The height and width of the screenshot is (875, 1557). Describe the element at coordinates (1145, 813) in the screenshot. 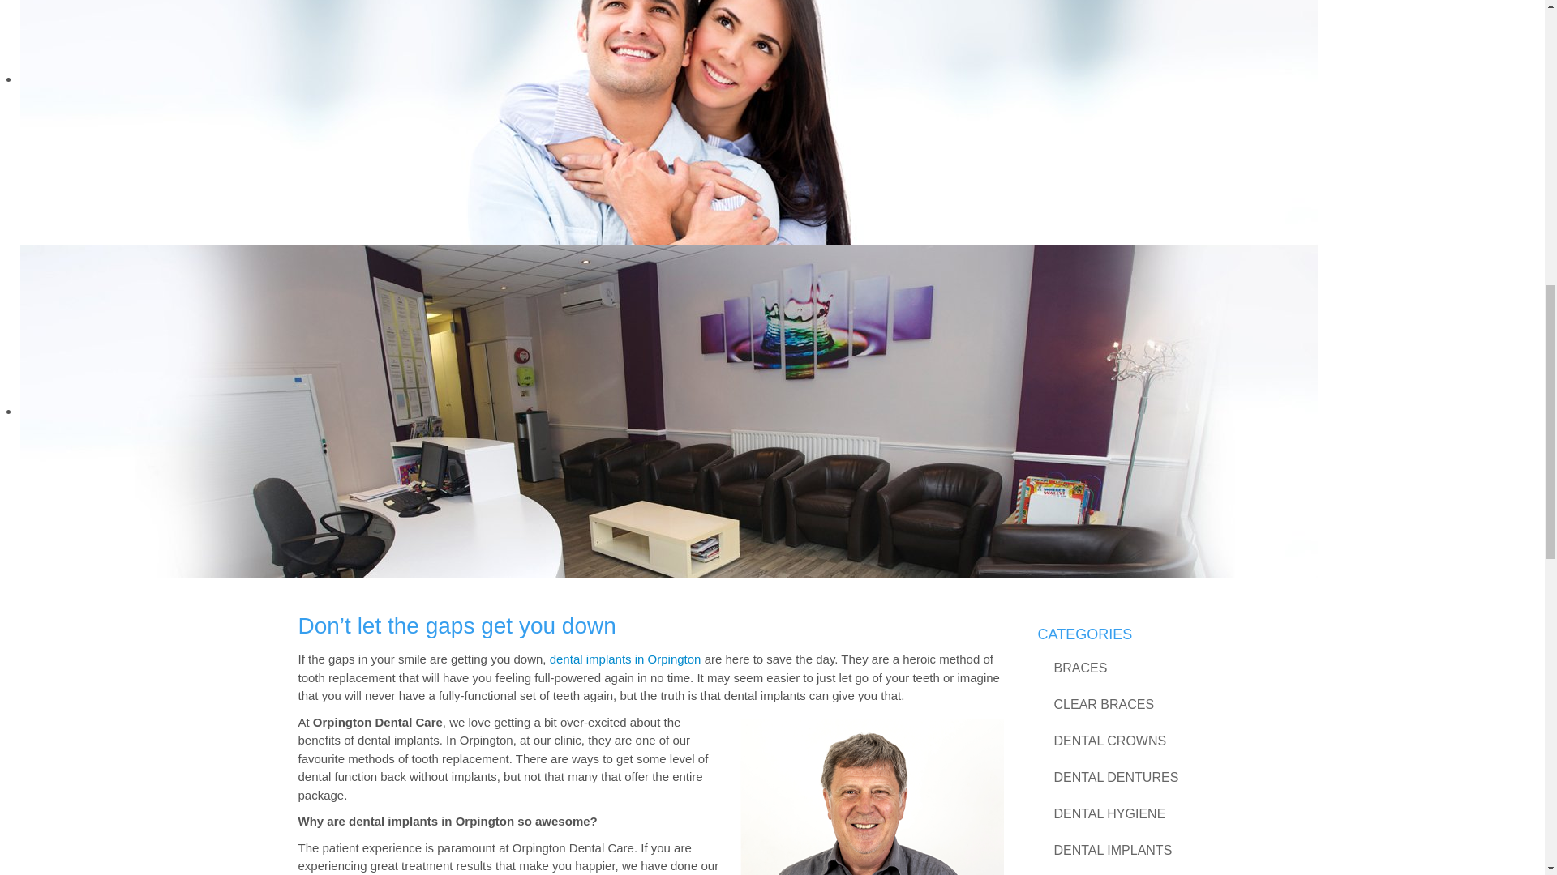

I see `DENTAL HYGIENE` at that location.